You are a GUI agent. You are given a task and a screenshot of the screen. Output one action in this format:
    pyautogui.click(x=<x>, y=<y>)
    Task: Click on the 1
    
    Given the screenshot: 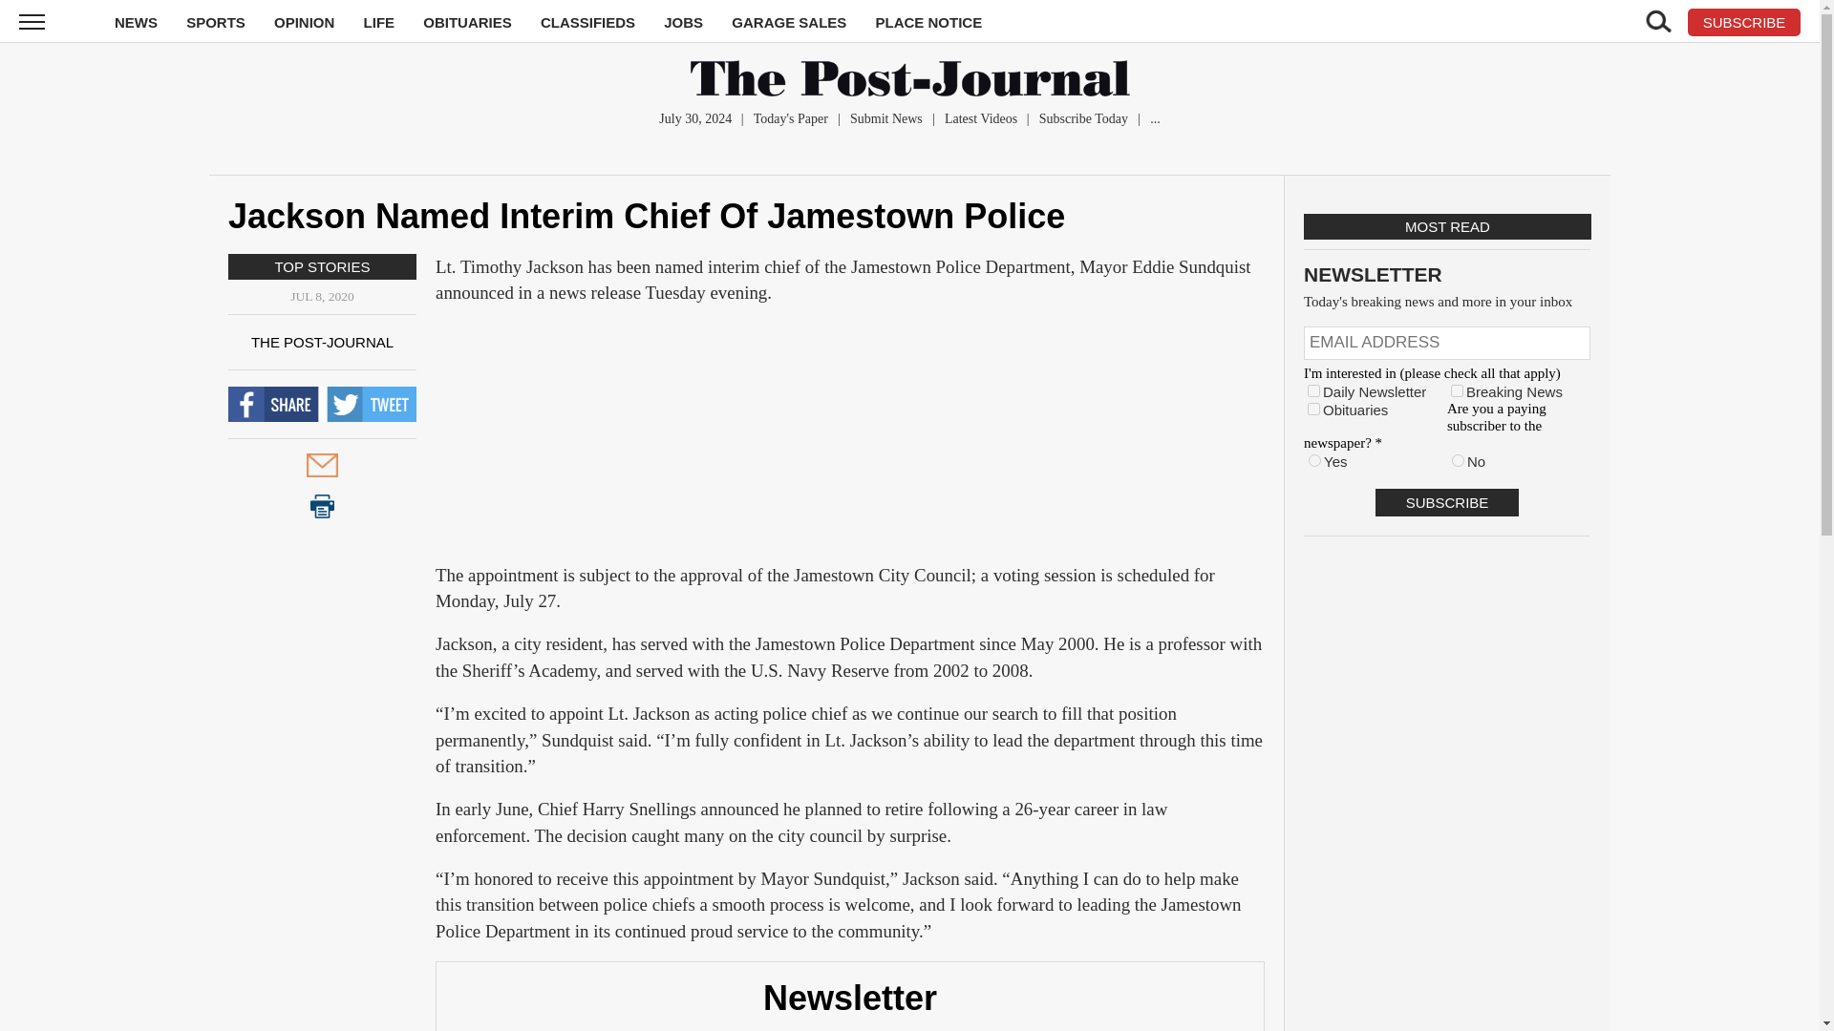 What is the action you would take?
    pyautogui.click(x=1313, y=389)
    